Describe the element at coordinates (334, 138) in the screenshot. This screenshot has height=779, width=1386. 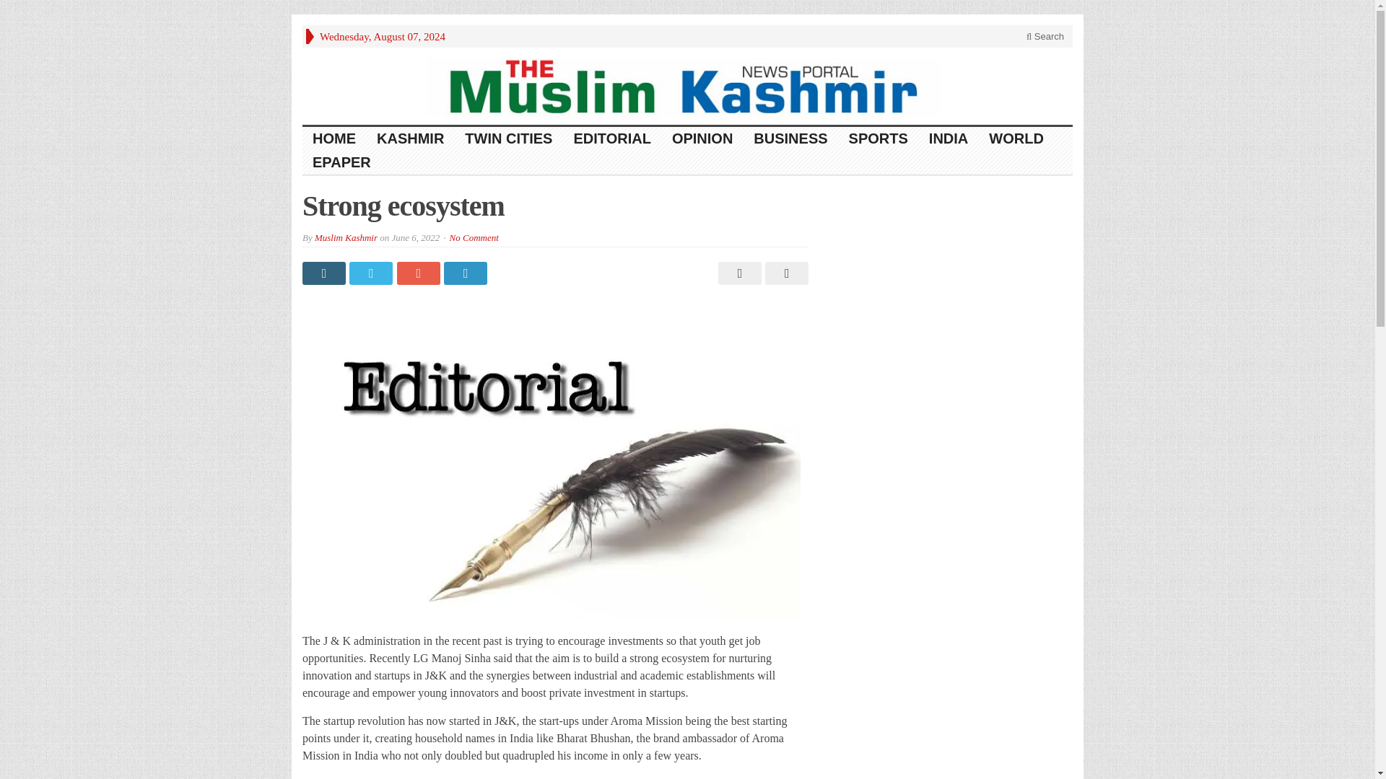
I see `HOME` at that location.